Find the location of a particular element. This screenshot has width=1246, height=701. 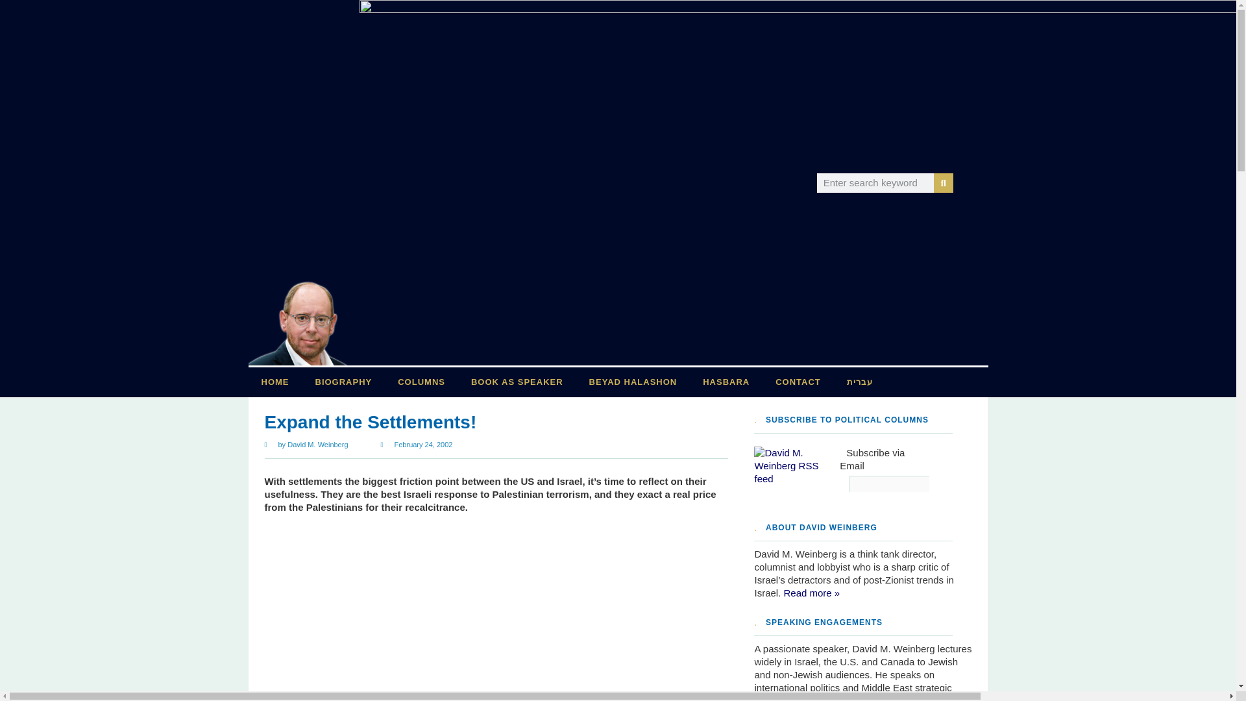

BEYAD HALASHON is located at coordinates (633, 382).